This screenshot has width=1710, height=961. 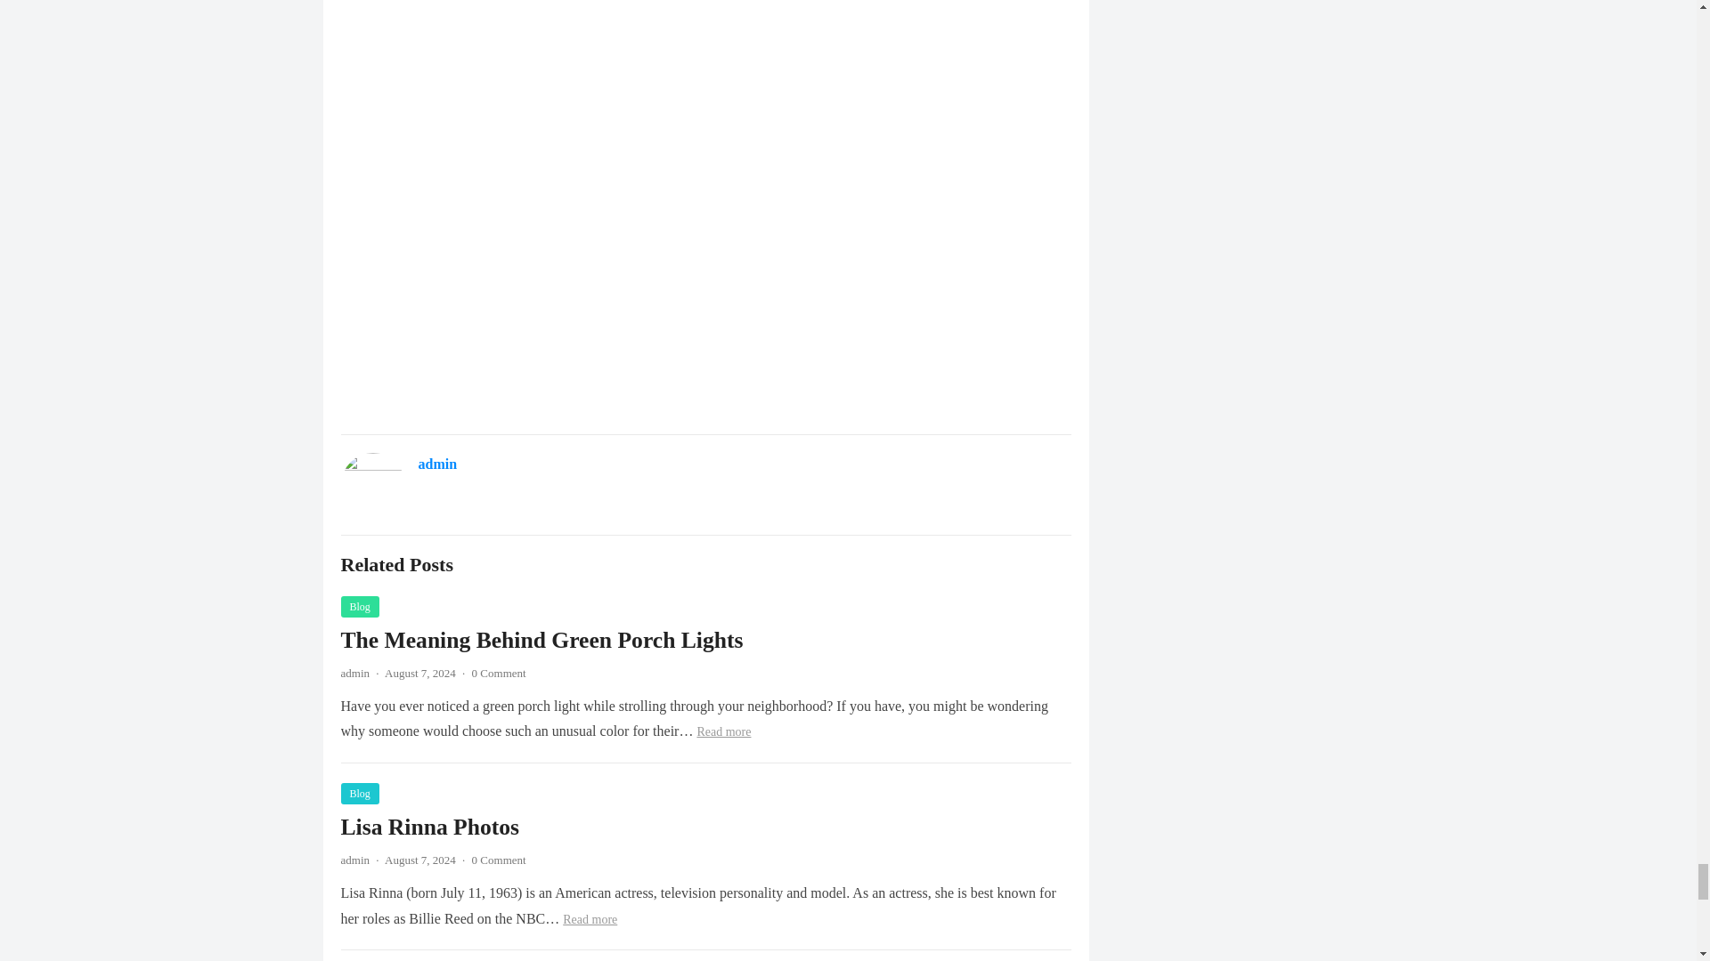 What do you see at coordinates (354, 673) in the screenshot?
I see `Posts by admin` at bounding box center [354, 673].